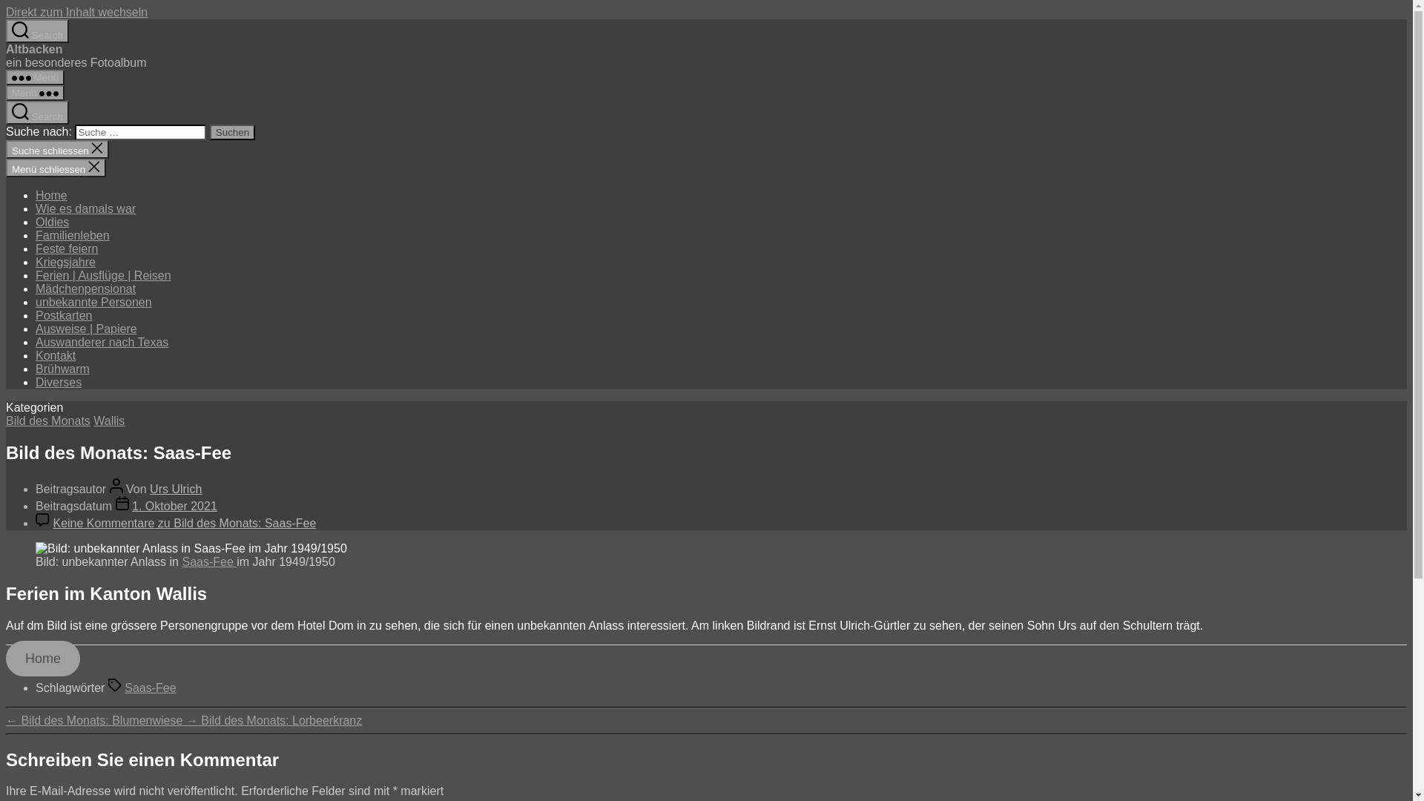 Image resolution: width=1424 pixels, height=801 pixels. What do you see at coordinates (43, 659) in the screenshot?
I see `Home` at bounding box center [43, 659].